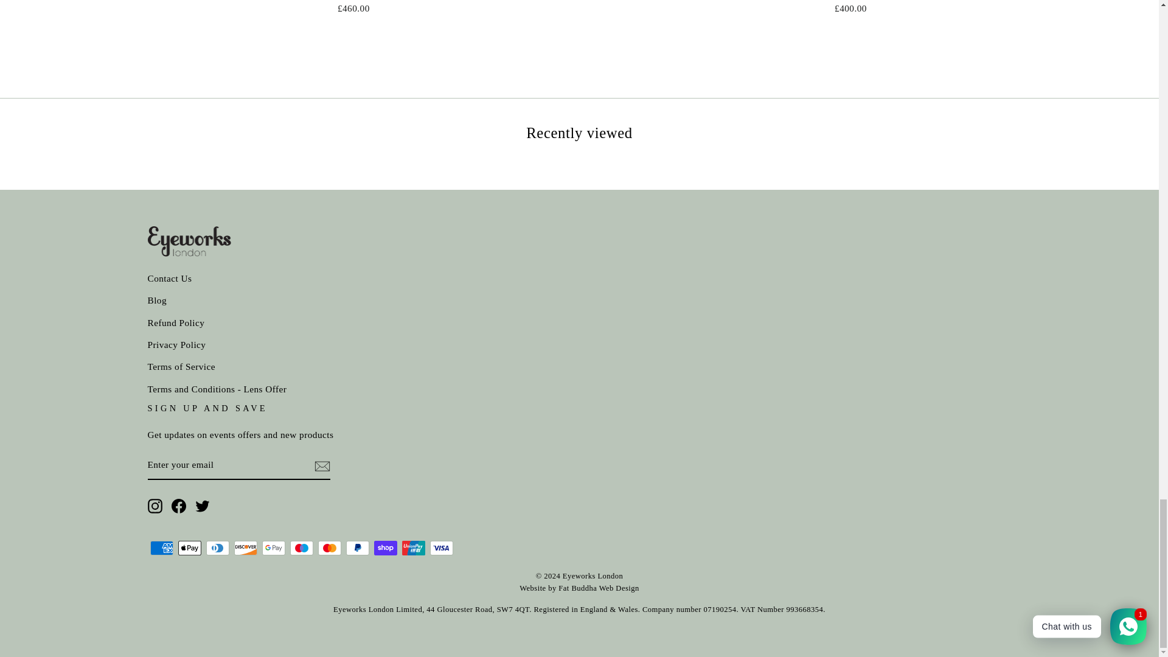 This screenshot has width=1168, height=657. What do you see at coordinates (161, 547) in the screenshot?
I see `American Express` at bounding box center [161, 547].